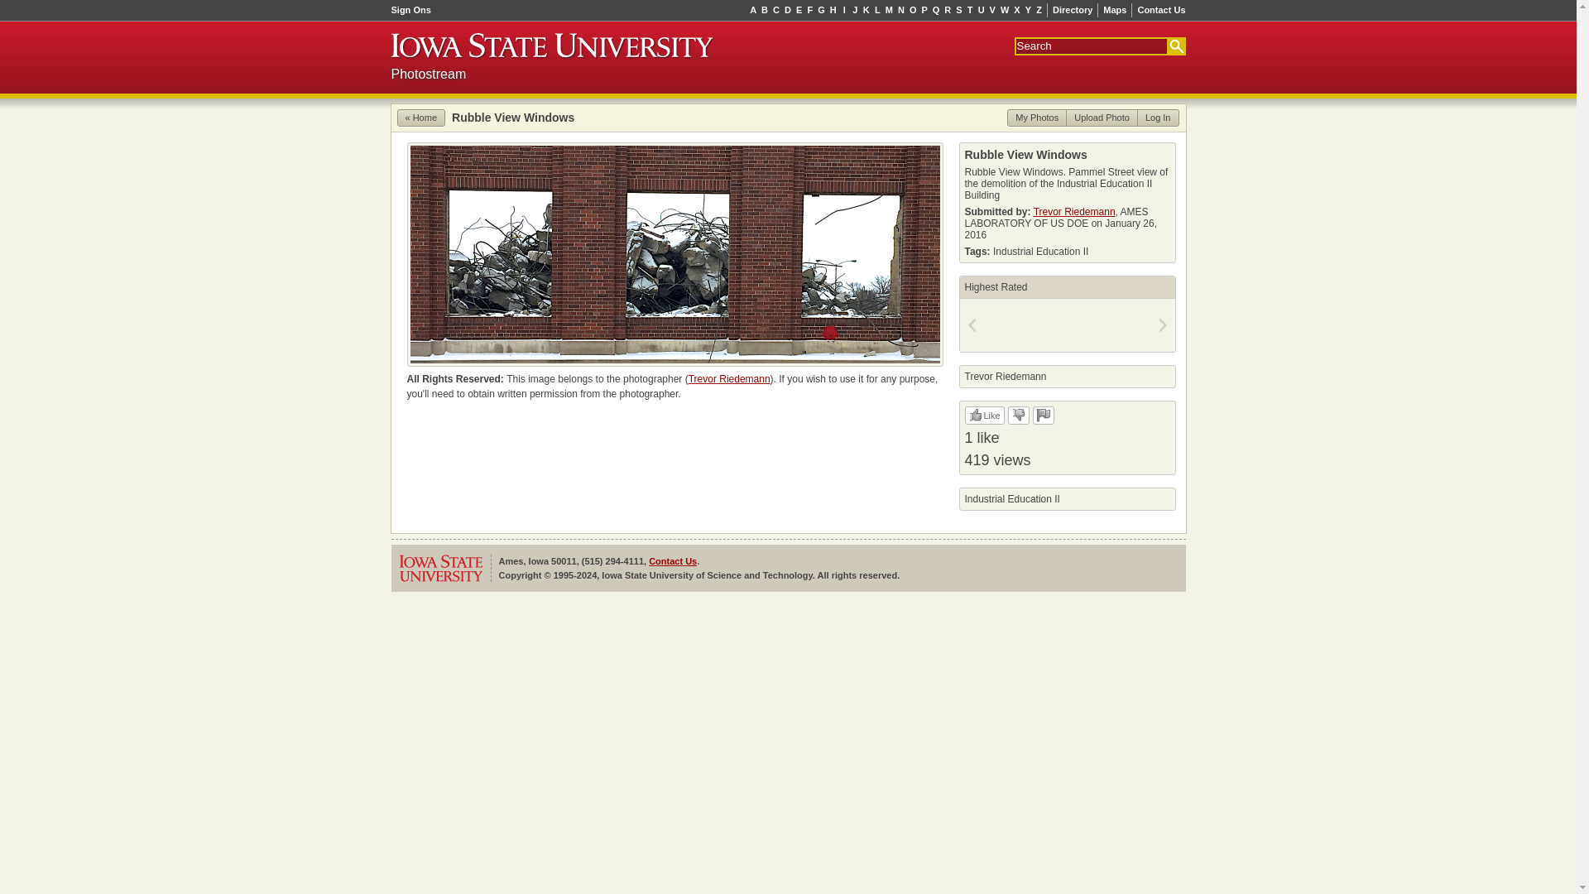  I want to click on Directory, so click(1073, 10).